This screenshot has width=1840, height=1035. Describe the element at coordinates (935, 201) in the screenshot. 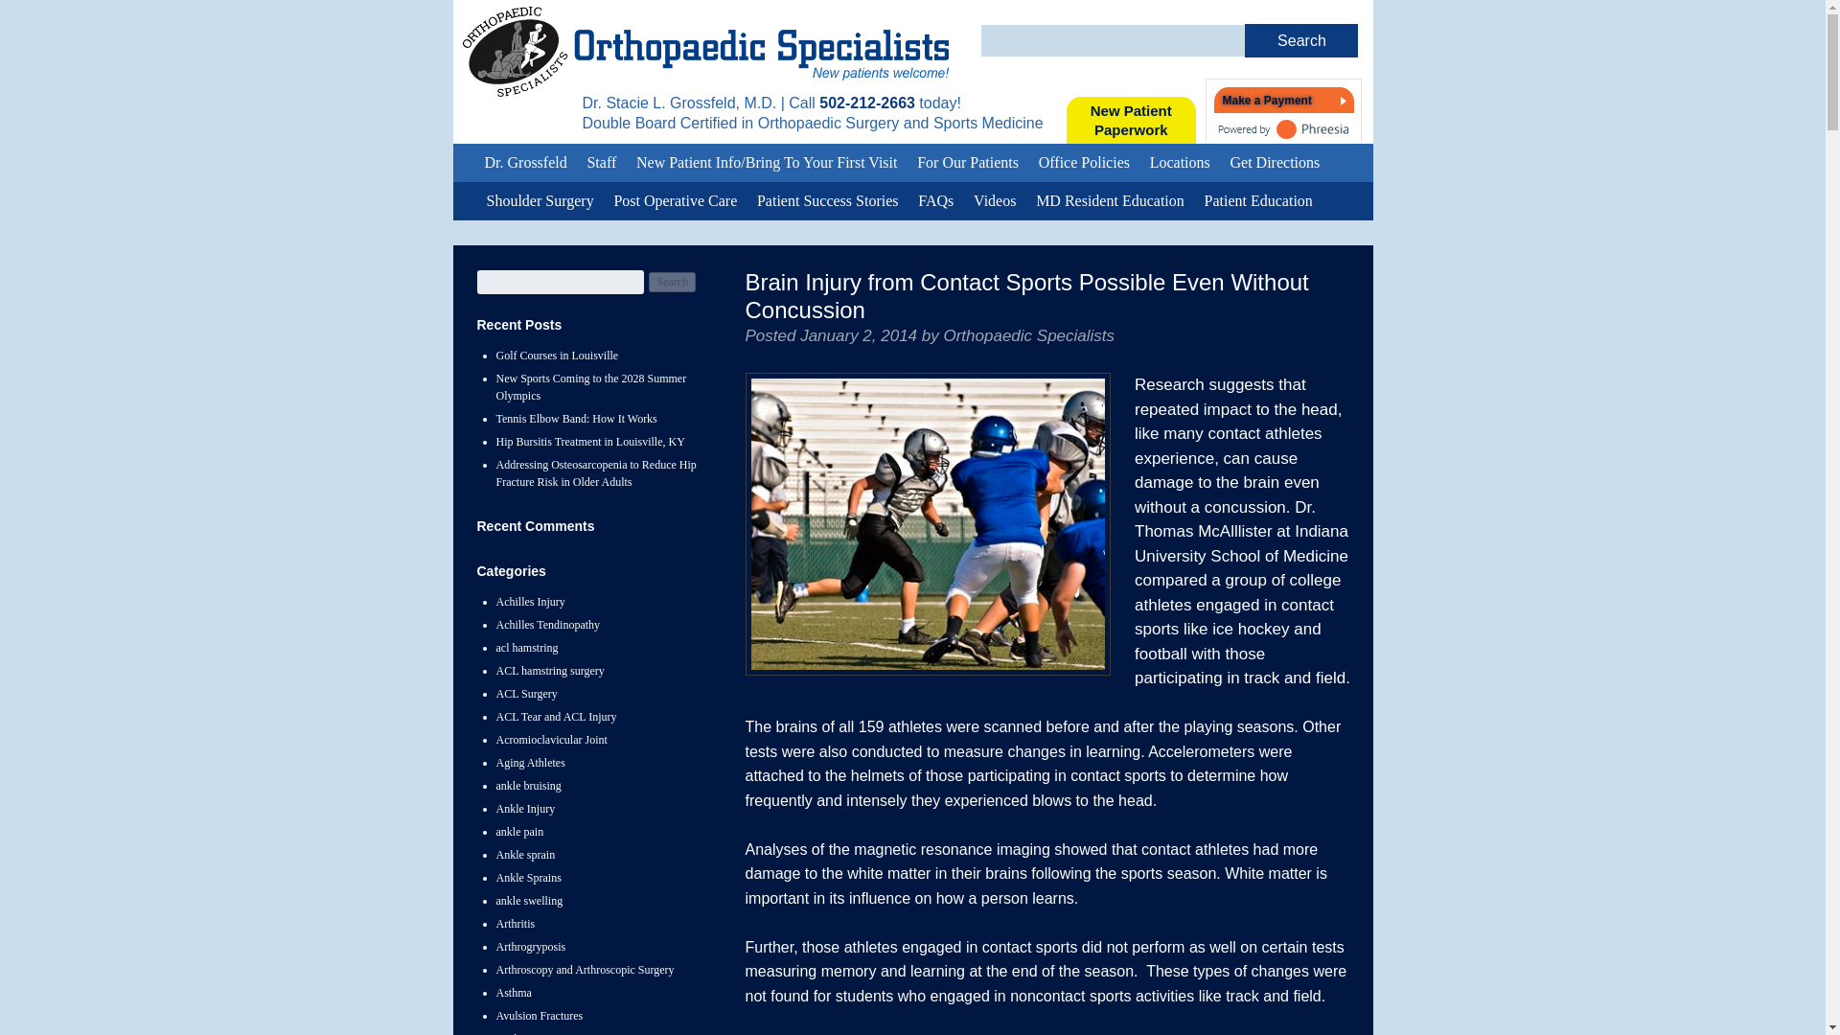

I see `For Our Patients` at that location.